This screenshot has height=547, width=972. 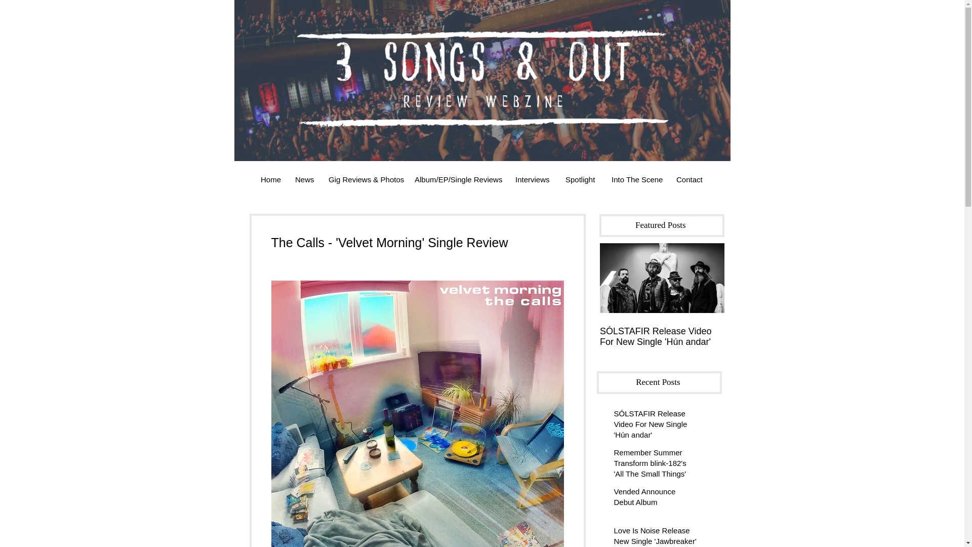 What do you see at coordinates (304, 179) in the screenshot?
I see `News` at bounding box center [304, 179].